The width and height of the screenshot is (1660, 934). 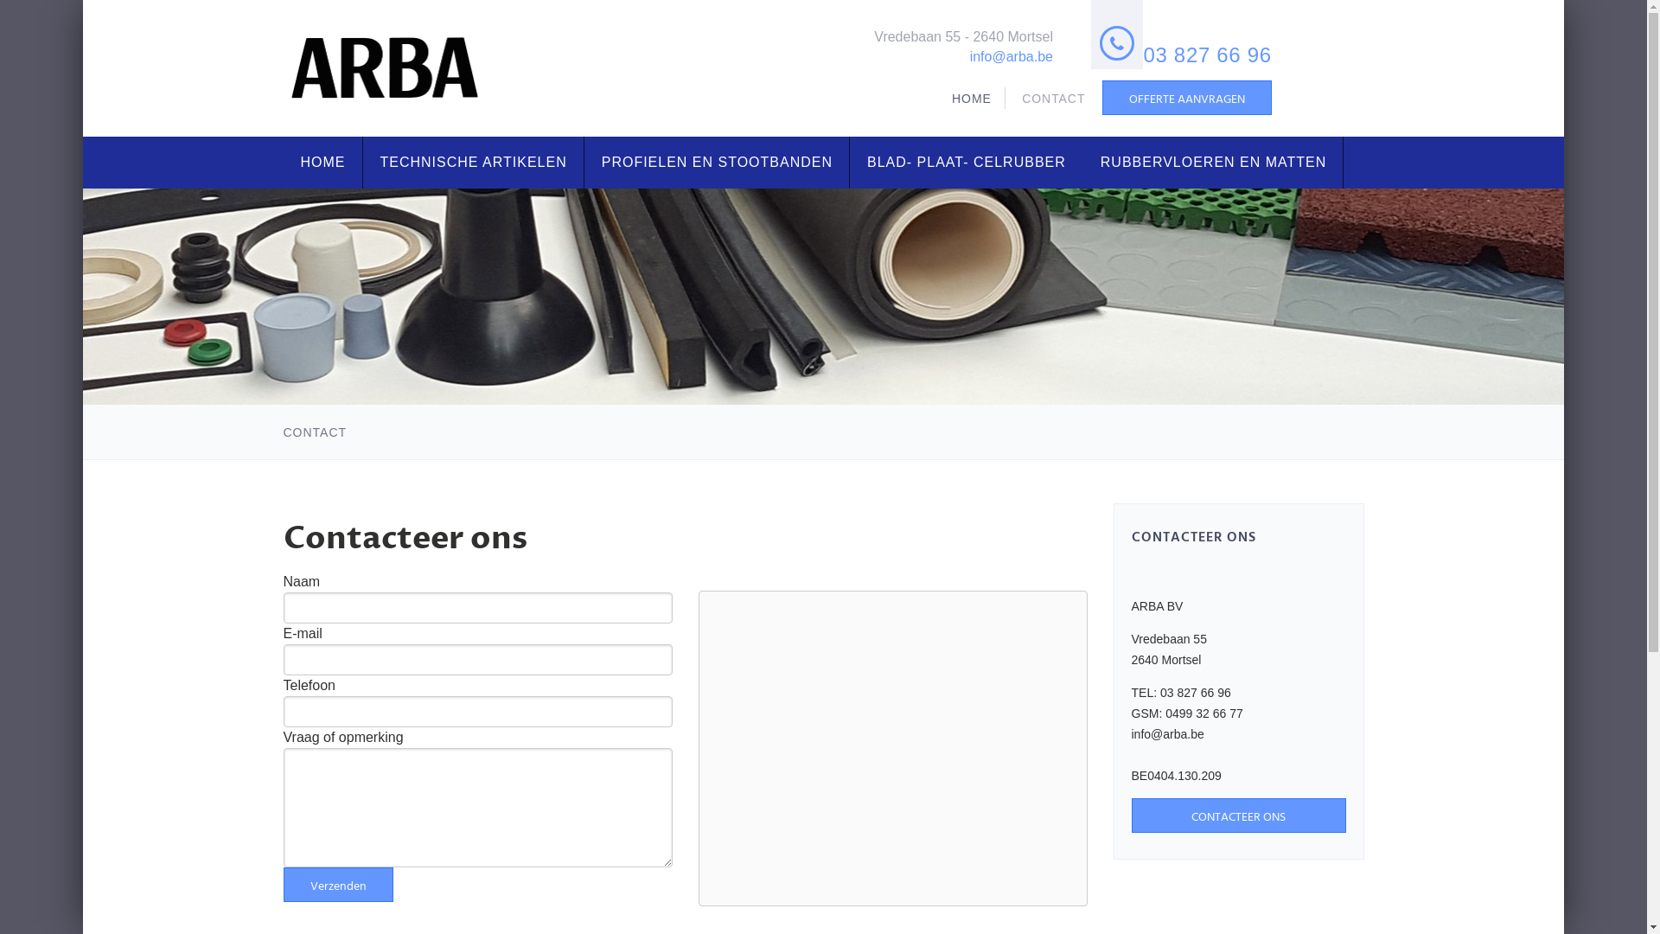 I want to click on HOME, so click(x=323, y=163).